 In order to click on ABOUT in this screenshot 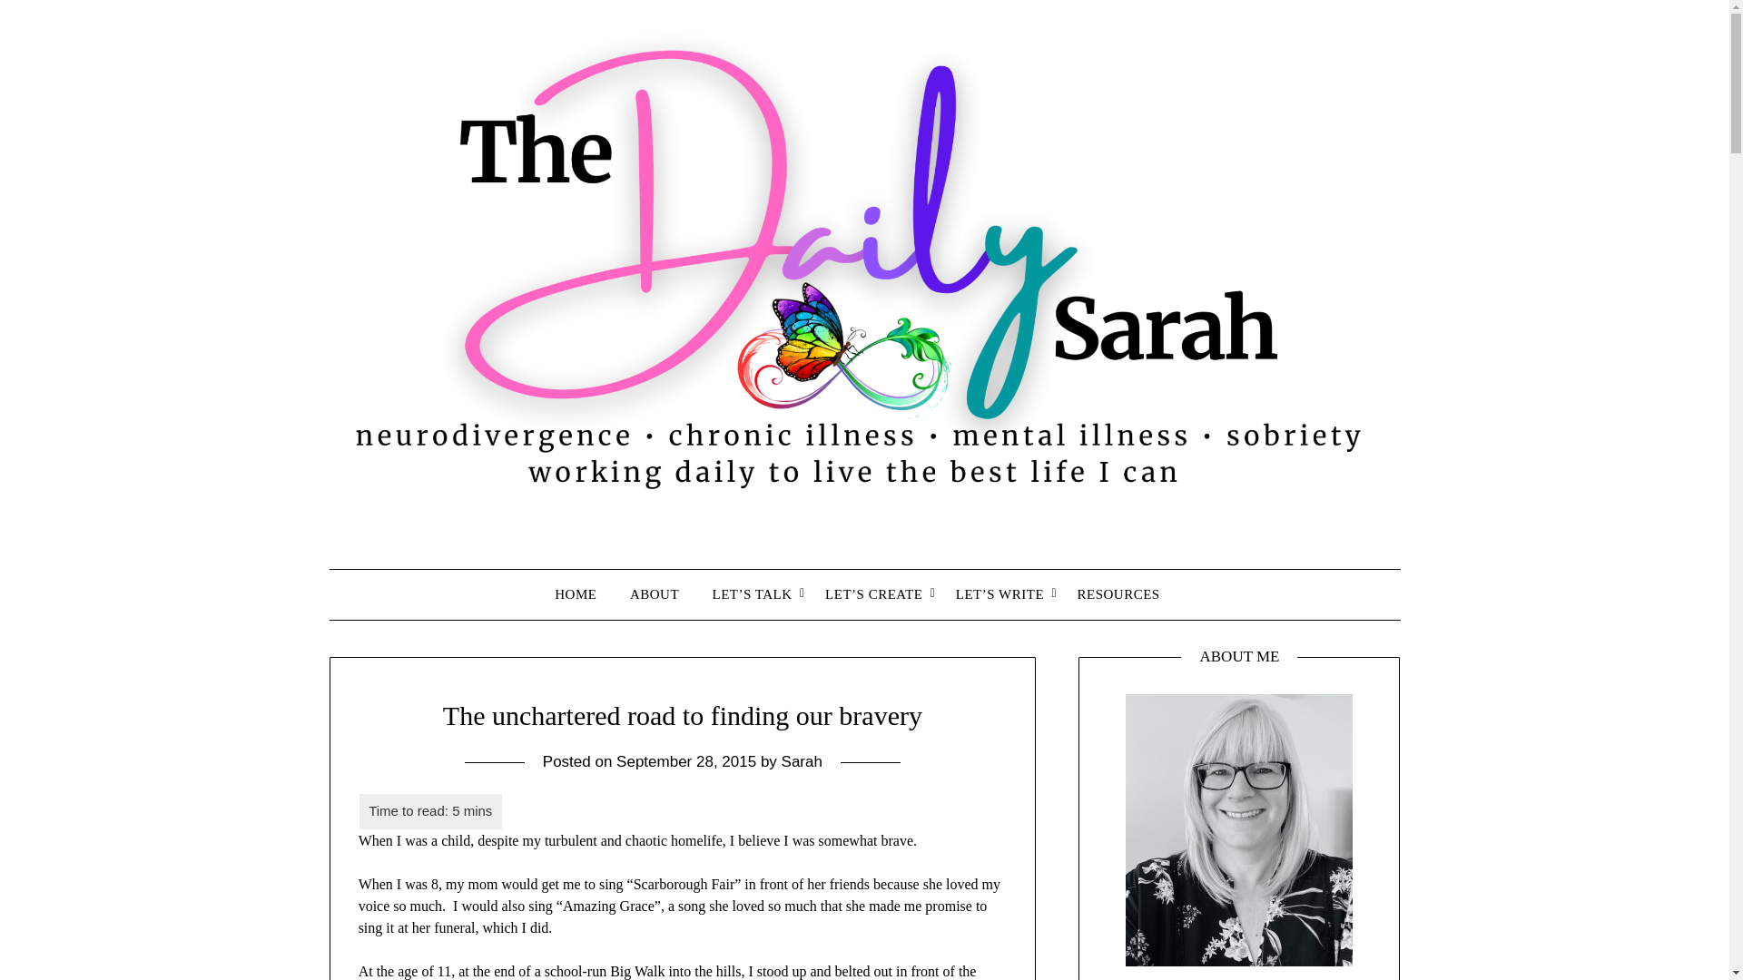, I will do `click(654, 593)`.